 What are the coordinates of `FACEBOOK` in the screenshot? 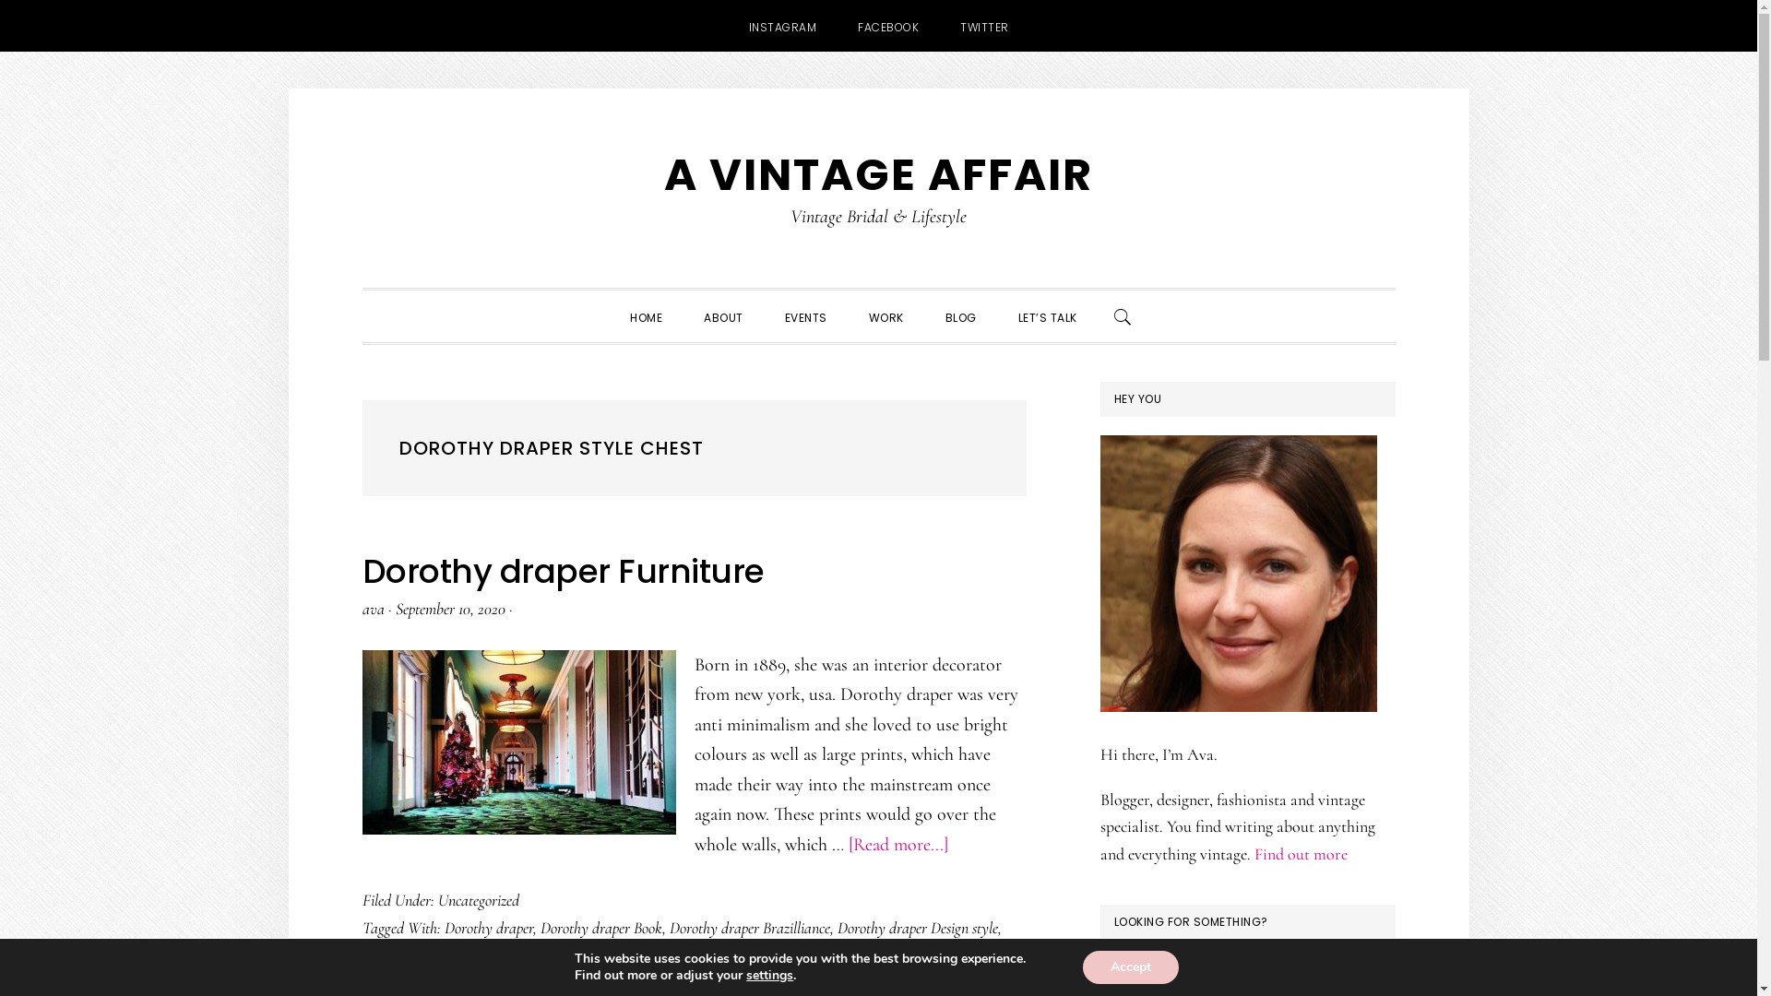 It's located at (888, 26).